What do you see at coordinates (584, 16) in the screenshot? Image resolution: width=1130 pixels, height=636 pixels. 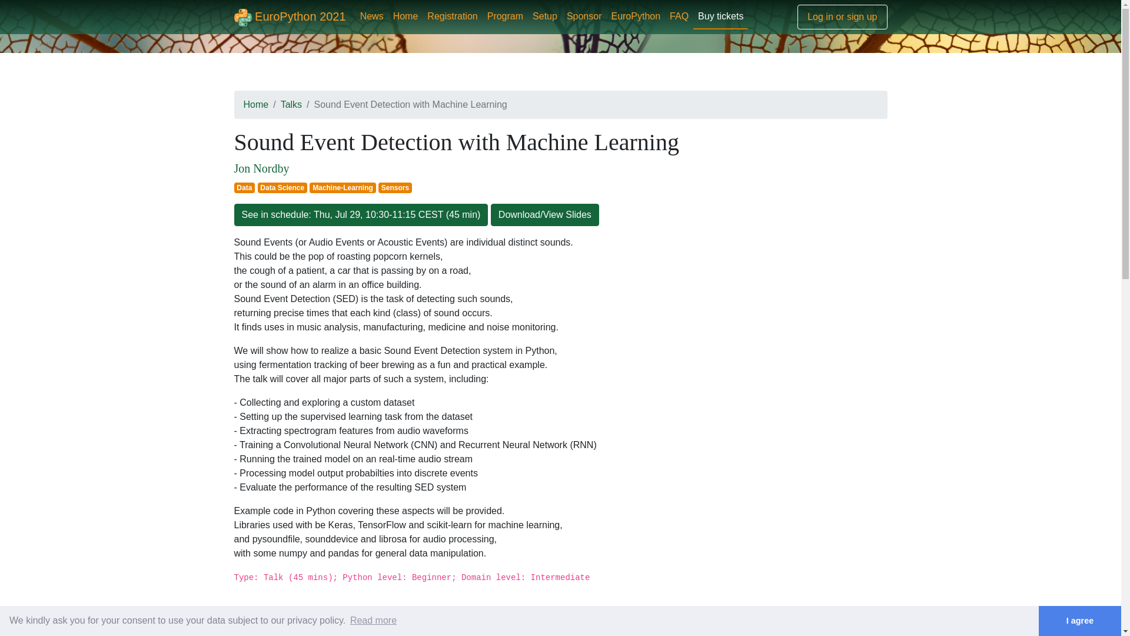 I see `Sponsor` at bounding box center [584, 16].